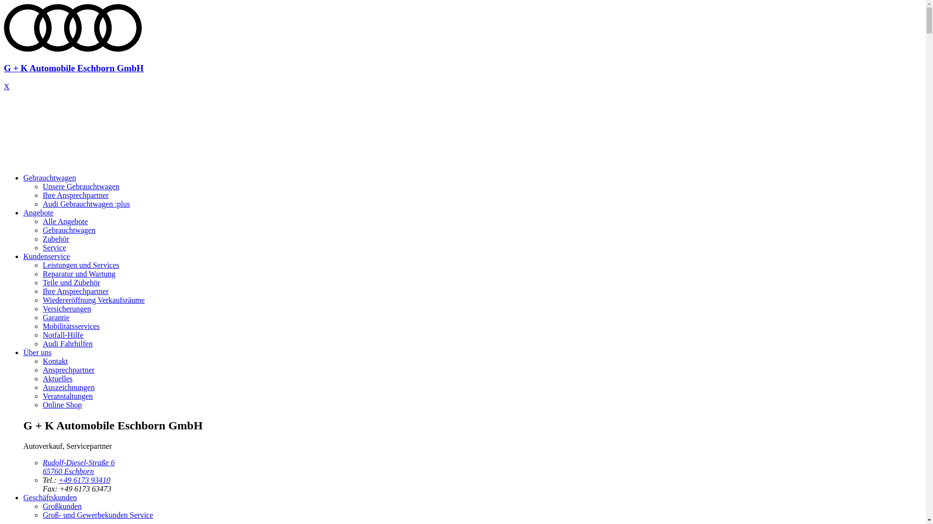  I want to click on Kundenservice, so click(47, 256).